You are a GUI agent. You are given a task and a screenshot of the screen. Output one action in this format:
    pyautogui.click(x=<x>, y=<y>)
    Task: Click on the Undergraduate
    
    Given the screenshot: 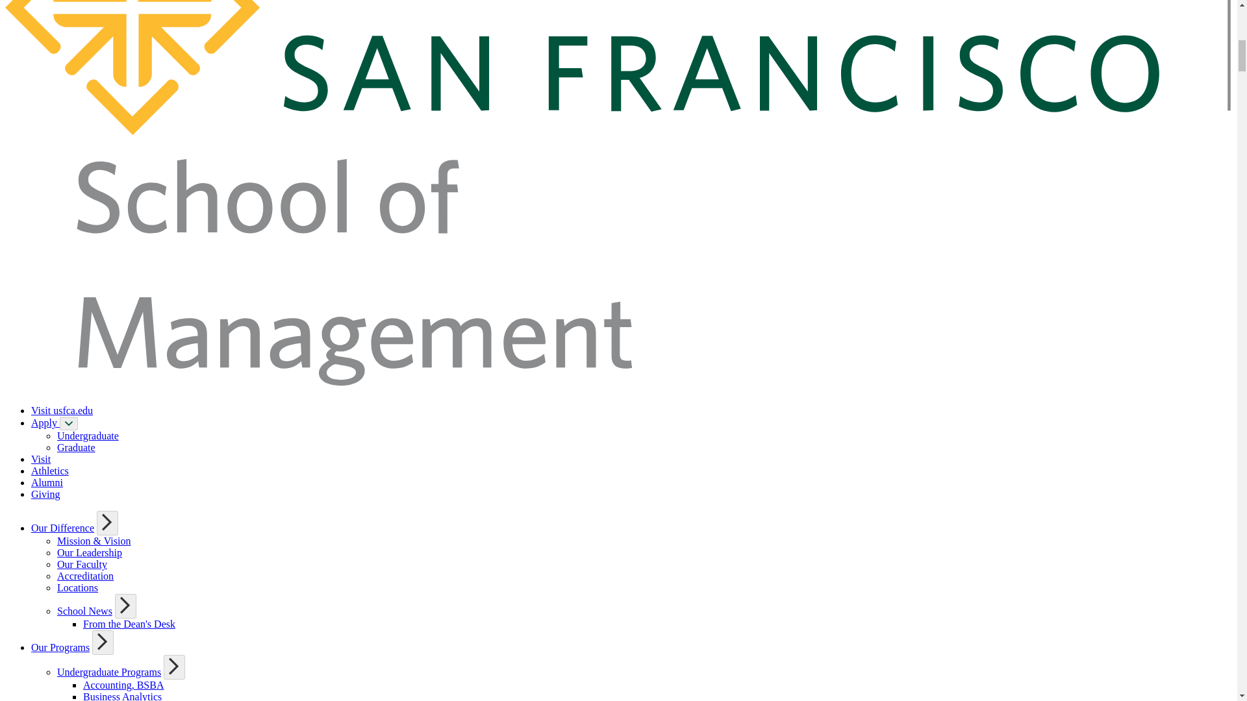 What is the action you would take?
    pyautogui.click(x=88, y=436)
    